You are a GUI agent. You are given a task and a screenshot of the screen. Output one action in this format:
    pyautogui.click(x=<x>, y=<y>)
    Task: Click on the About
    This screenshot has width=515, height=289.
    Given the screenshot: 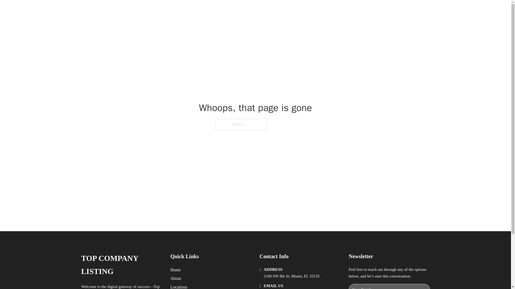 What is the action you would take?
    pyautogui.click(x=176, y=278)
    